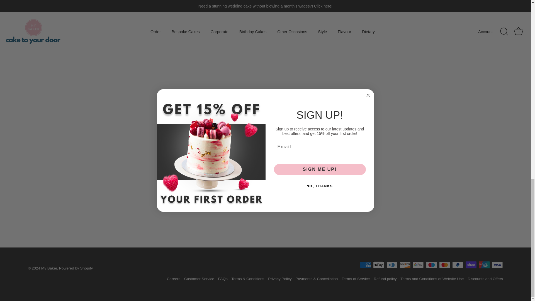  I want to click on American Express, so click(366, 265).